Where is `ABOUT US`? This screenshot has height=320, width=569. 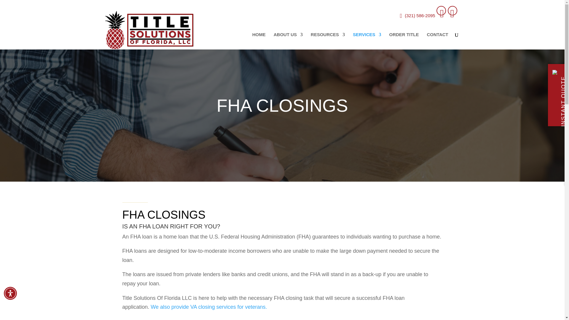 ABOUT US is located at coordinates (288, 39).